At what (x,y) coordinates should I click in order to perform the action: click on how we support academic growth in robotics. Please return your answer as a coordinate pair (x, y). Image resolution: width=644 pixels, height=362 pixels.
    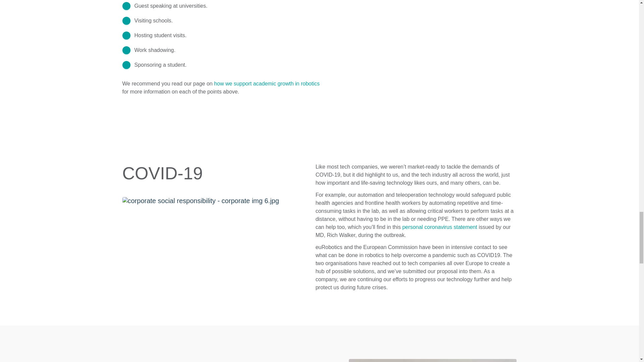
    Looking at the image, I should click on (266, 83).